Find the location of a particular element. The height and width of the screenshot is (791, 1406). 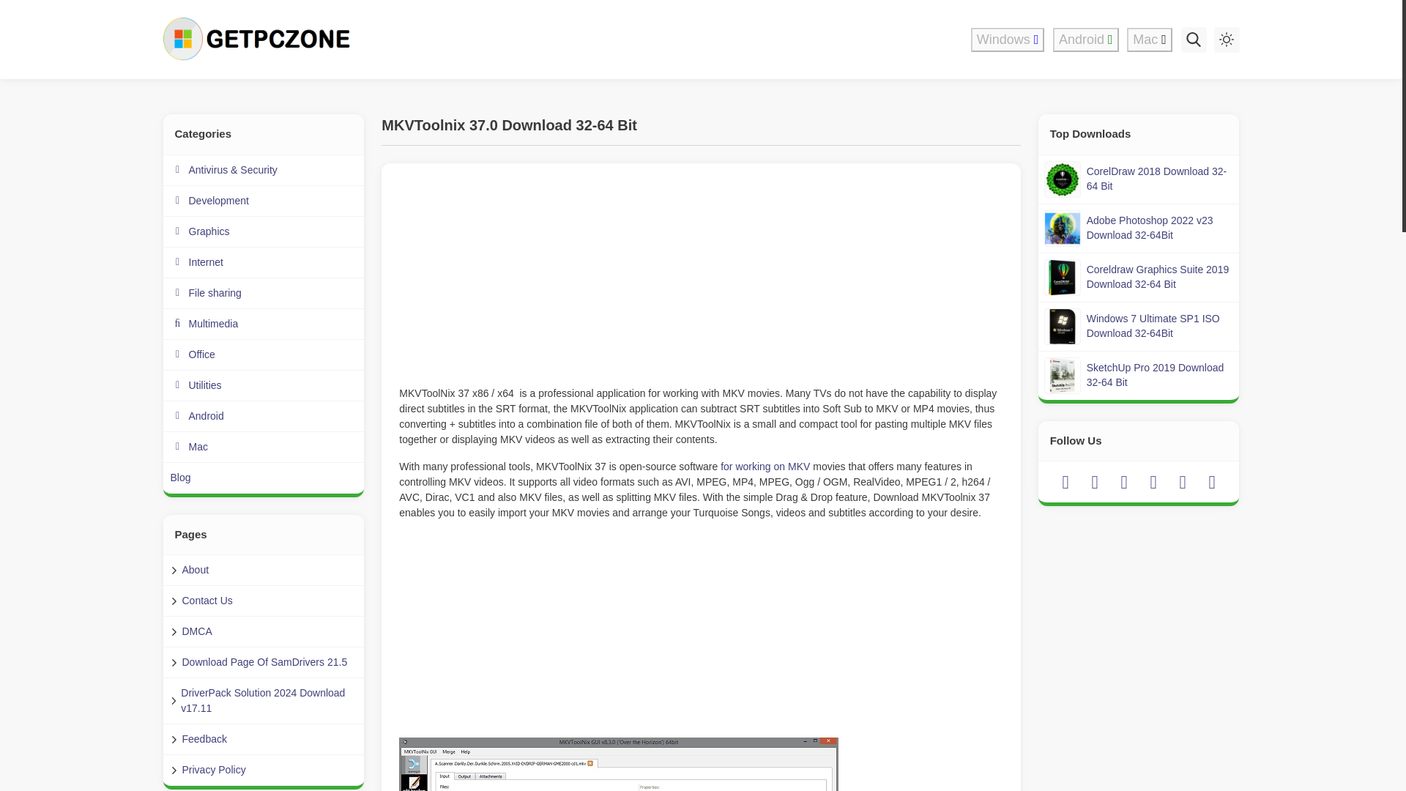

Development is located at coordinates (264, 201).